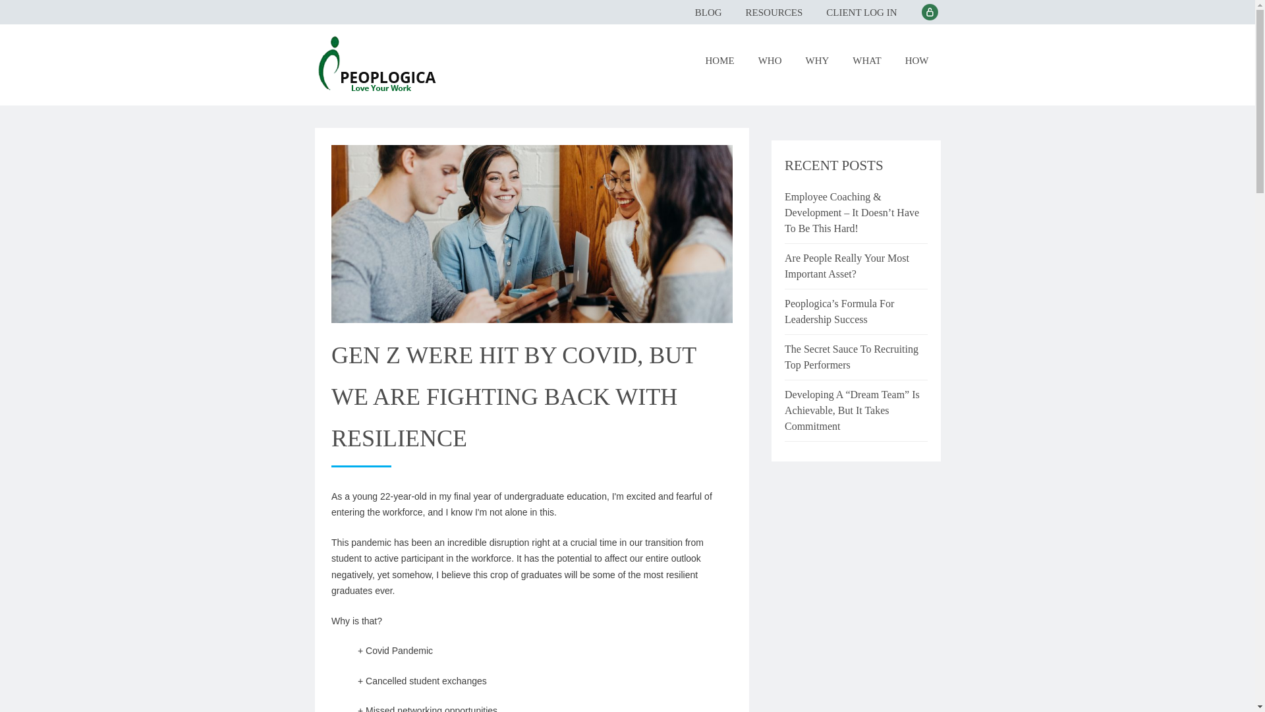 The width and height of the screenshot is (1265, 712). Describe the element at coordinates (770, 62) in the screenshot. I see `WHO` at that location.